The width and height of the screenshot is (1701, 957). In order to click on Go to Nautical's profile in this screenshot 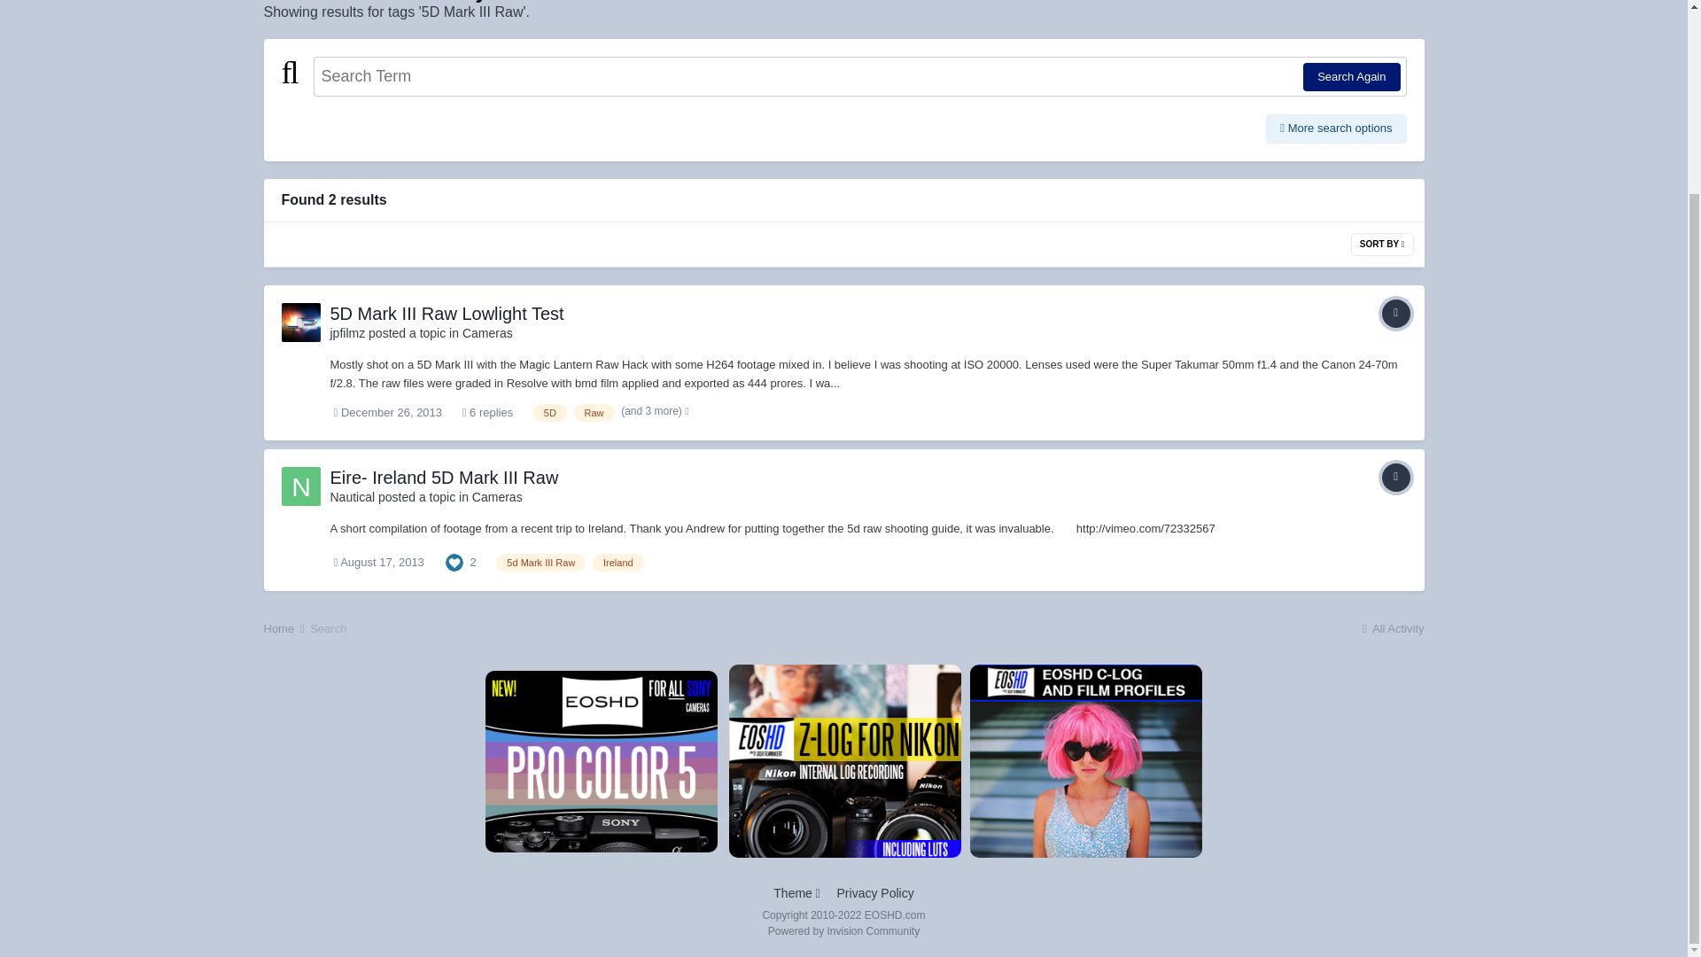, I will do `click(301, 486)`.